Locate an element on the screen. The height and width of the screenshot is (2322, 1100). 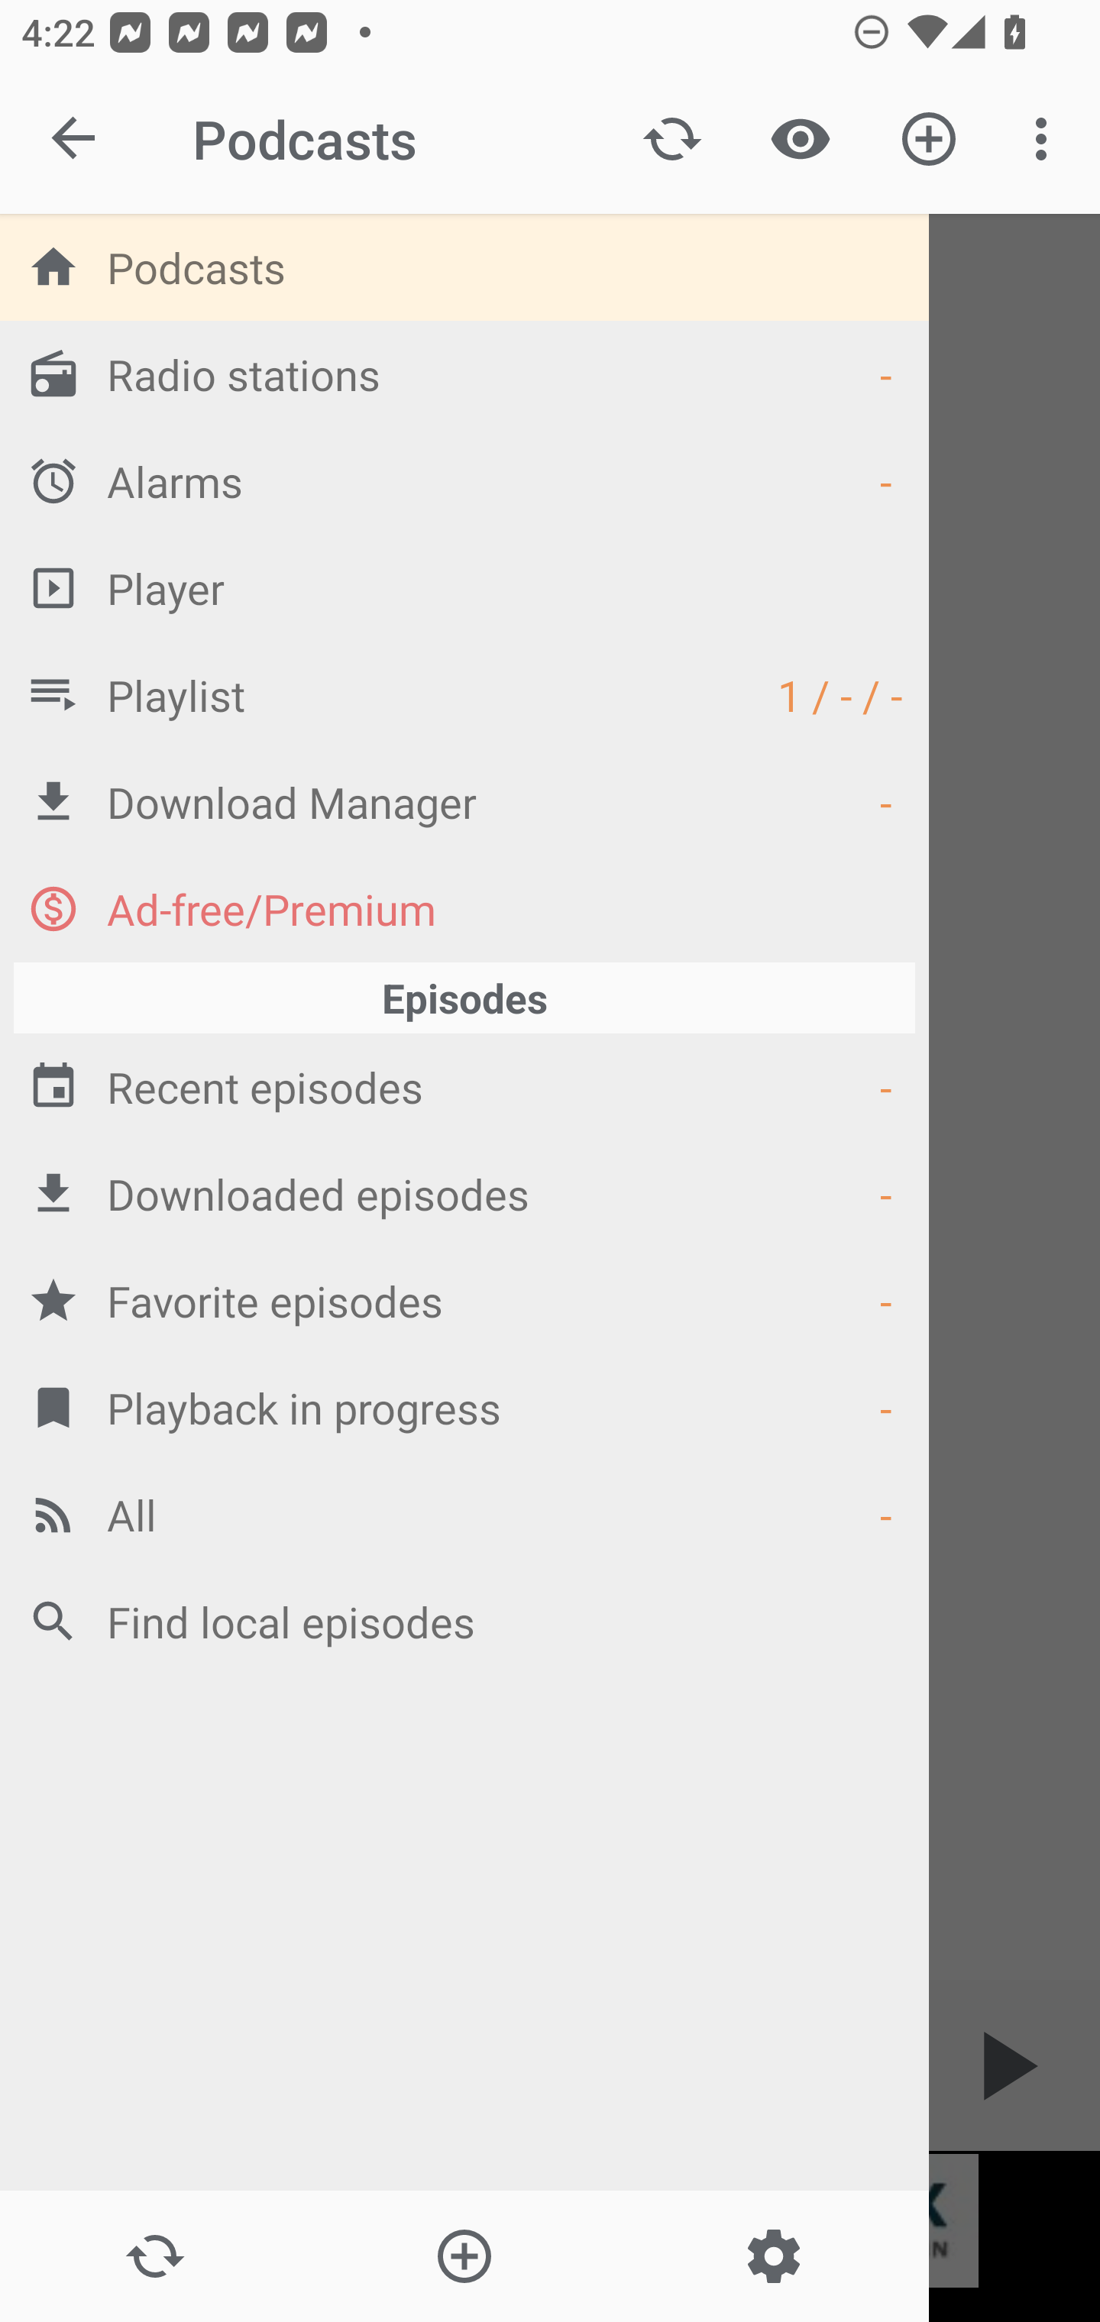
Favorite episodes  -  is located at coordinates (464, 1300).